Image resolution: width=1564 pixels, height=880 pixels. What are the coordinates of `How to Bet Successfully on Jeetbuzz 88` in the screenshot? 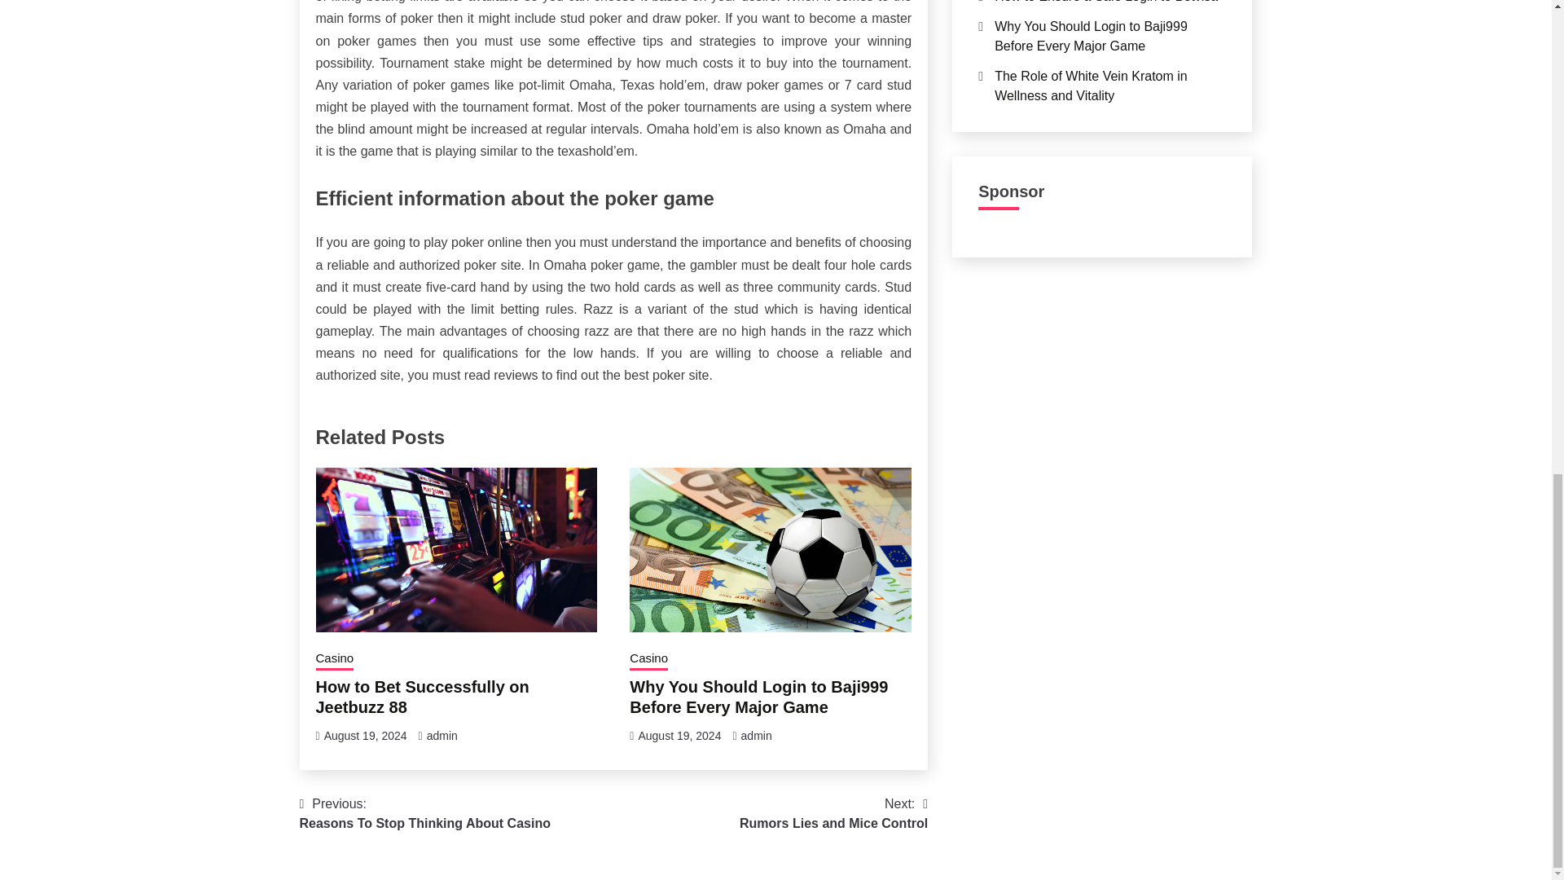 It's located at (422, 697).